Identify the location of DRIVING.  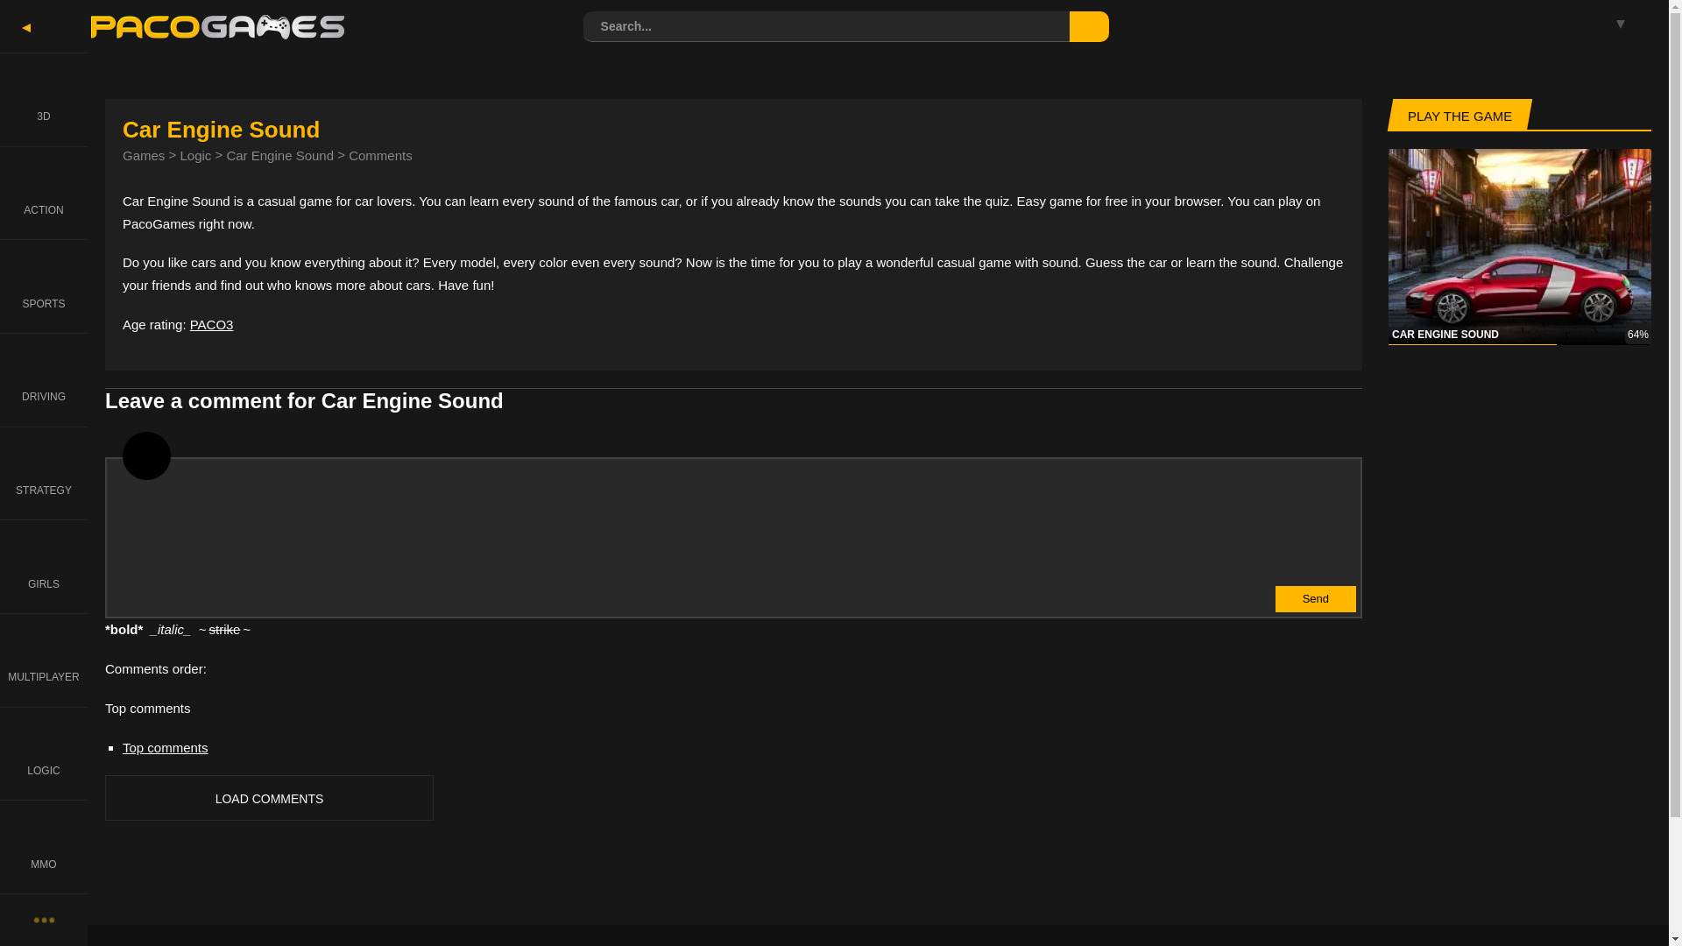
(44, 380).